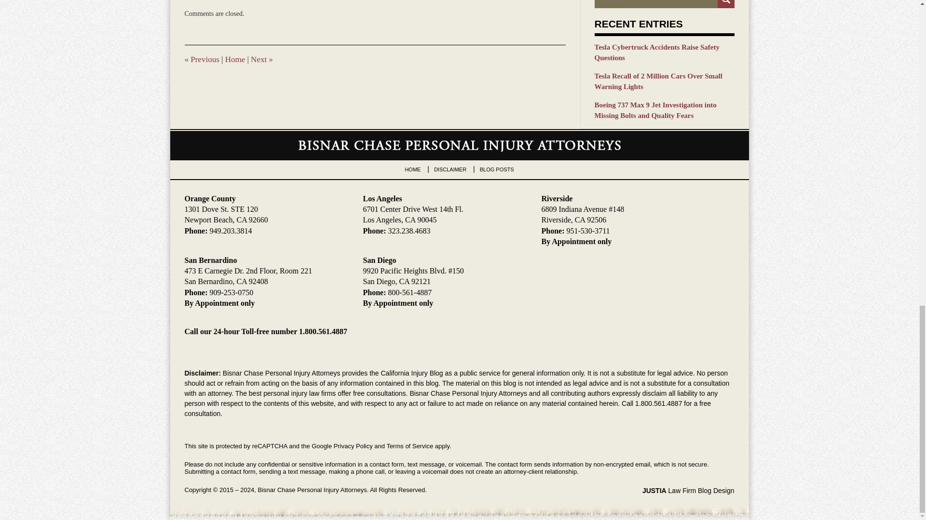  Describe the element at coordinates (262, 59) in the screenshot. I see `Man Killed in Car Accident at Dangerous Gilroy Intersection` at that location.